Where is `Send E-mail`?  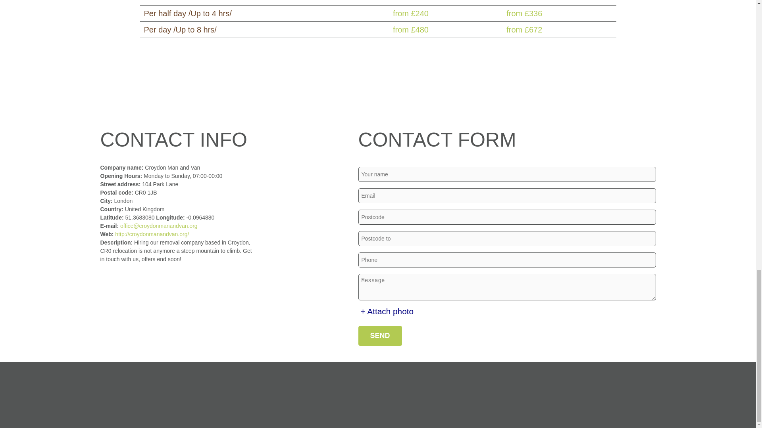
Send E-mail is located at coordinates (159, 225).